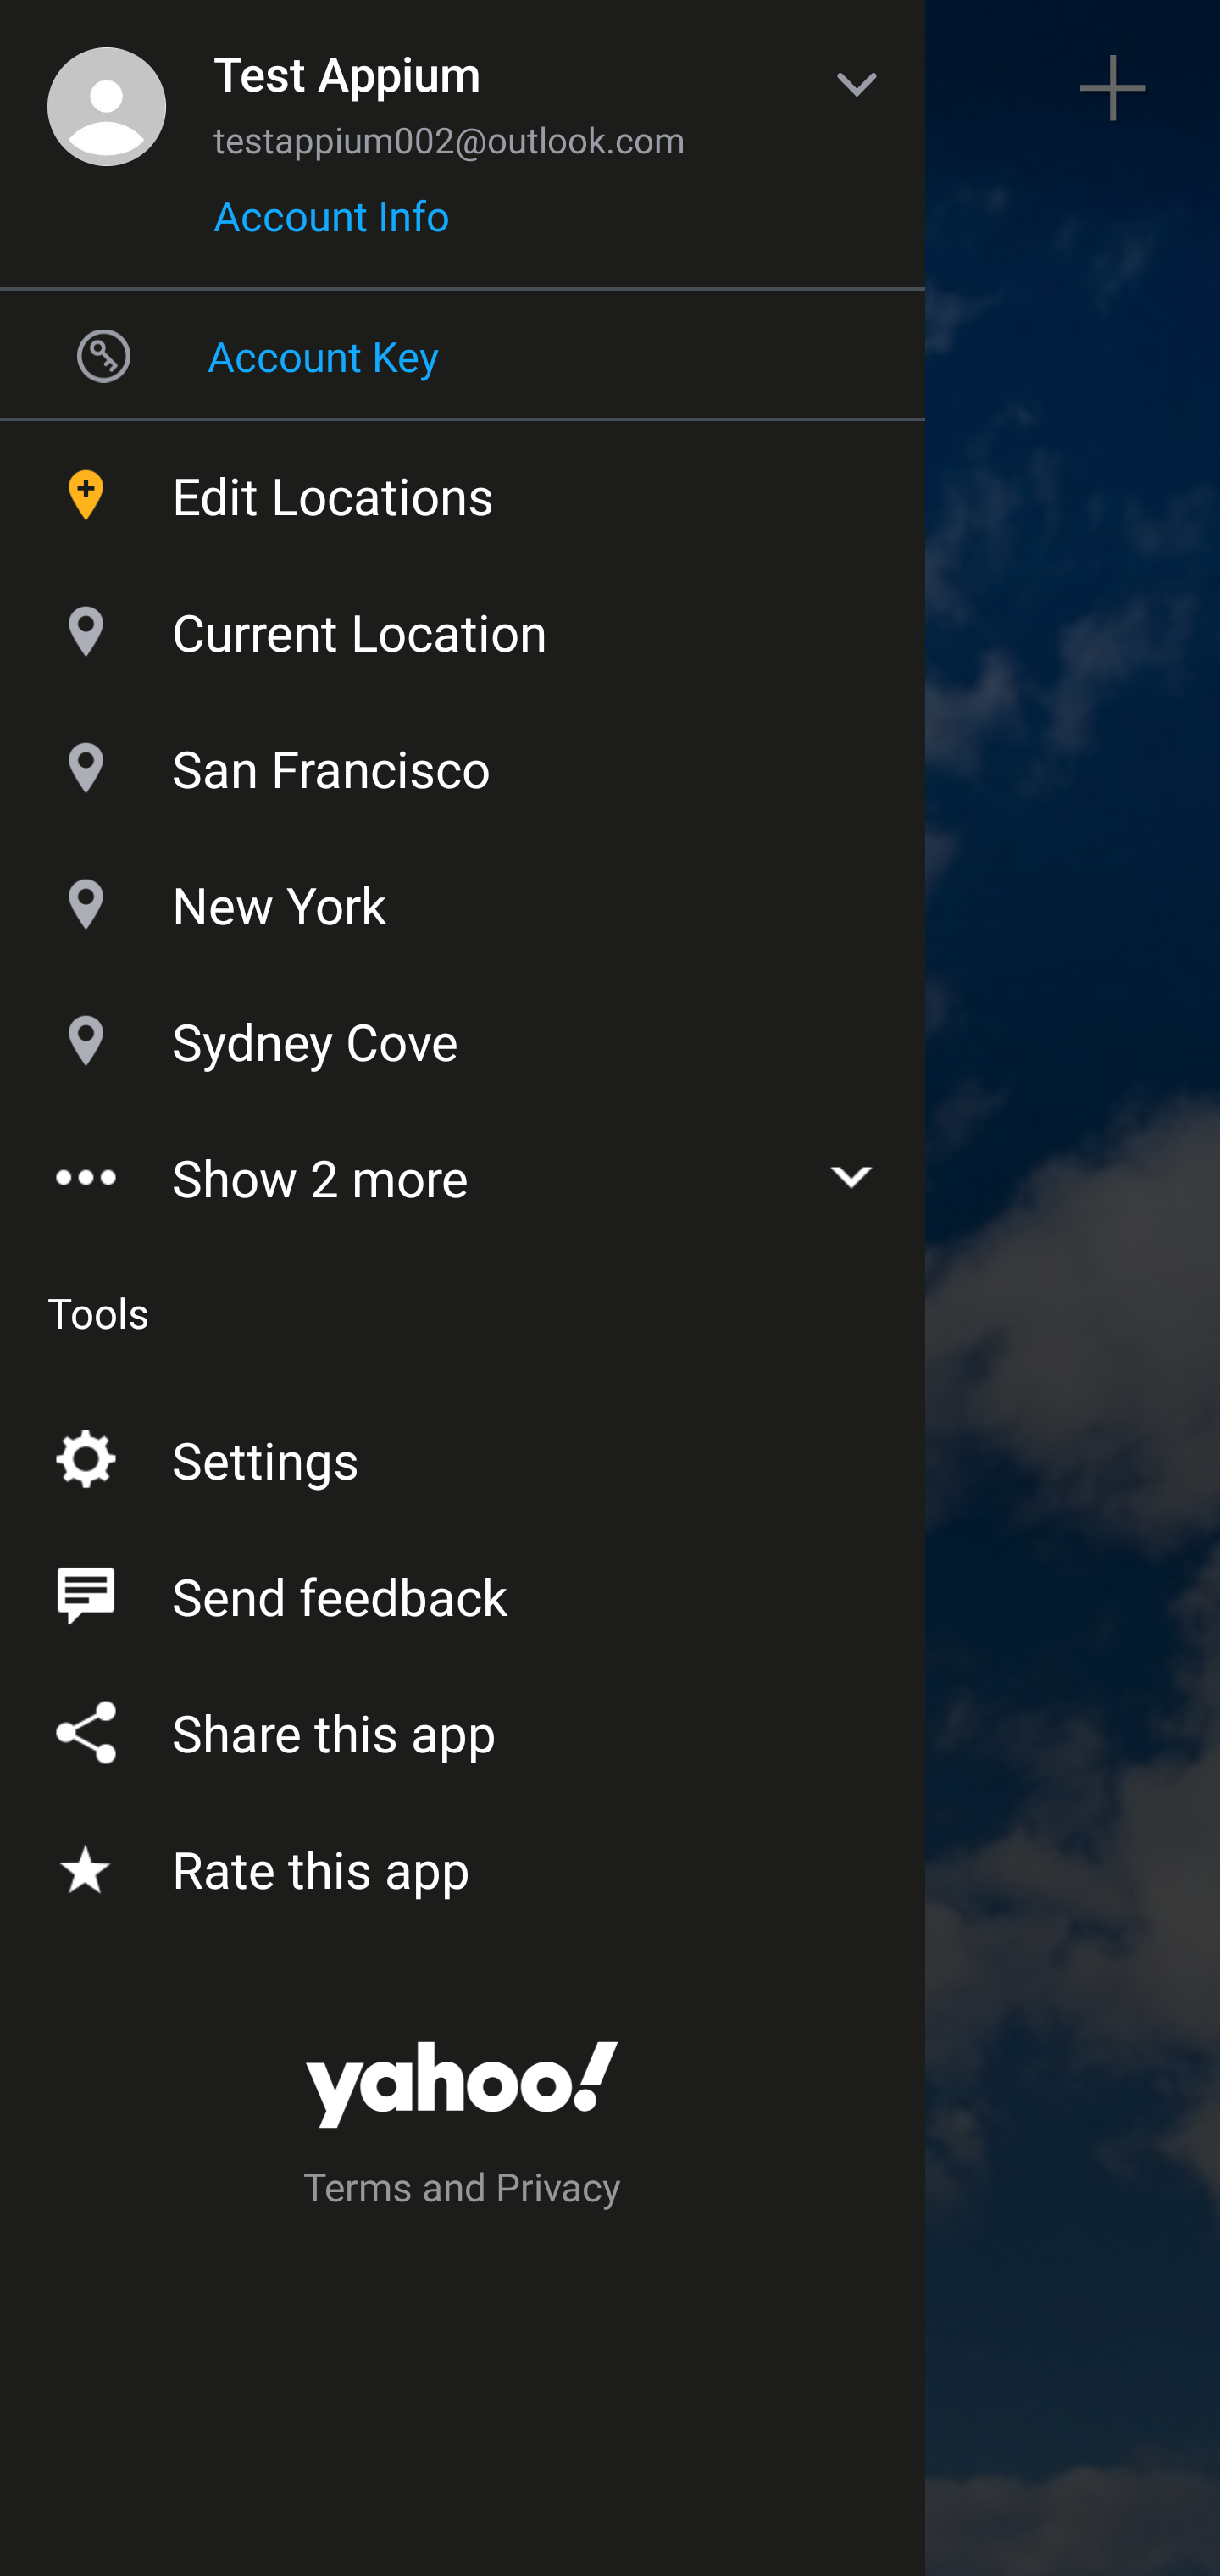 The height and width of the screenshot is (2576, 1220). Describe the element at coordinates (463, 1454) in the screenshot. I see `Settings` at that location.